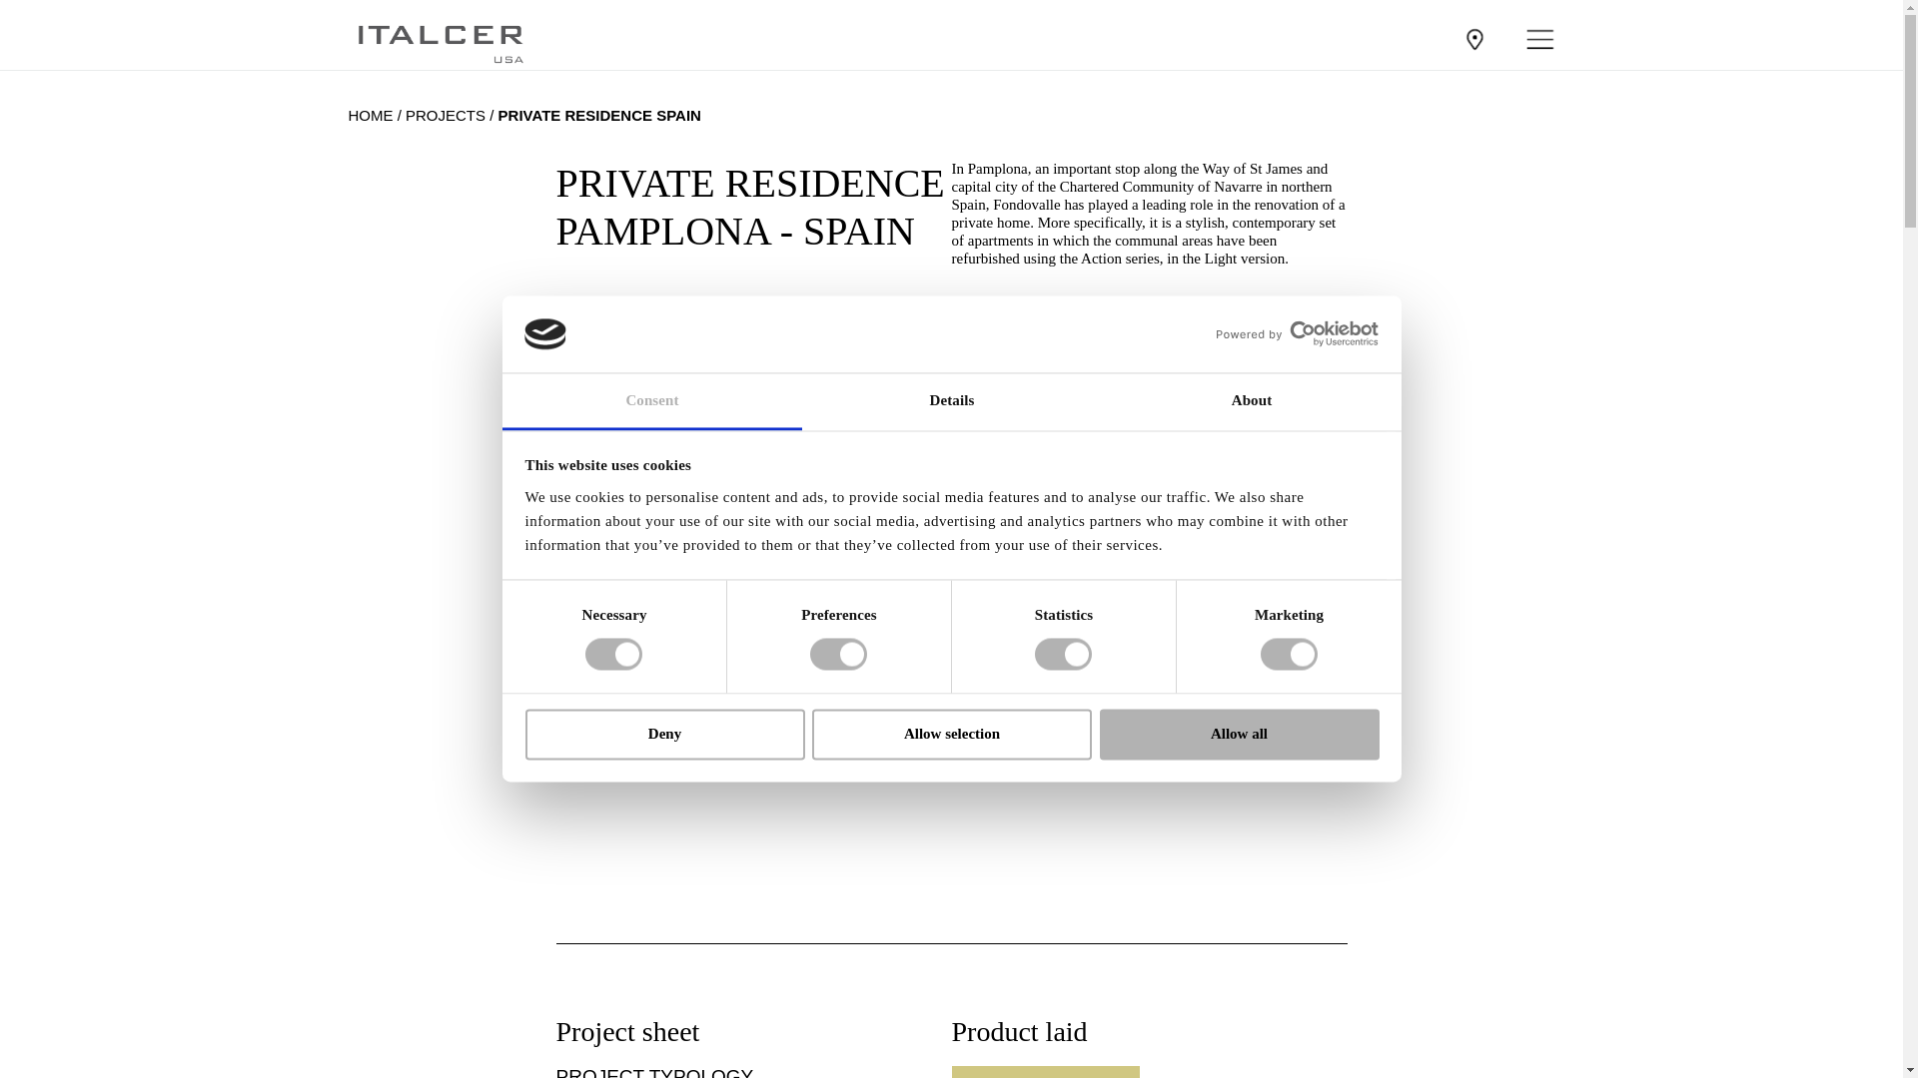  I want to click on Consent, so click(651, 401).